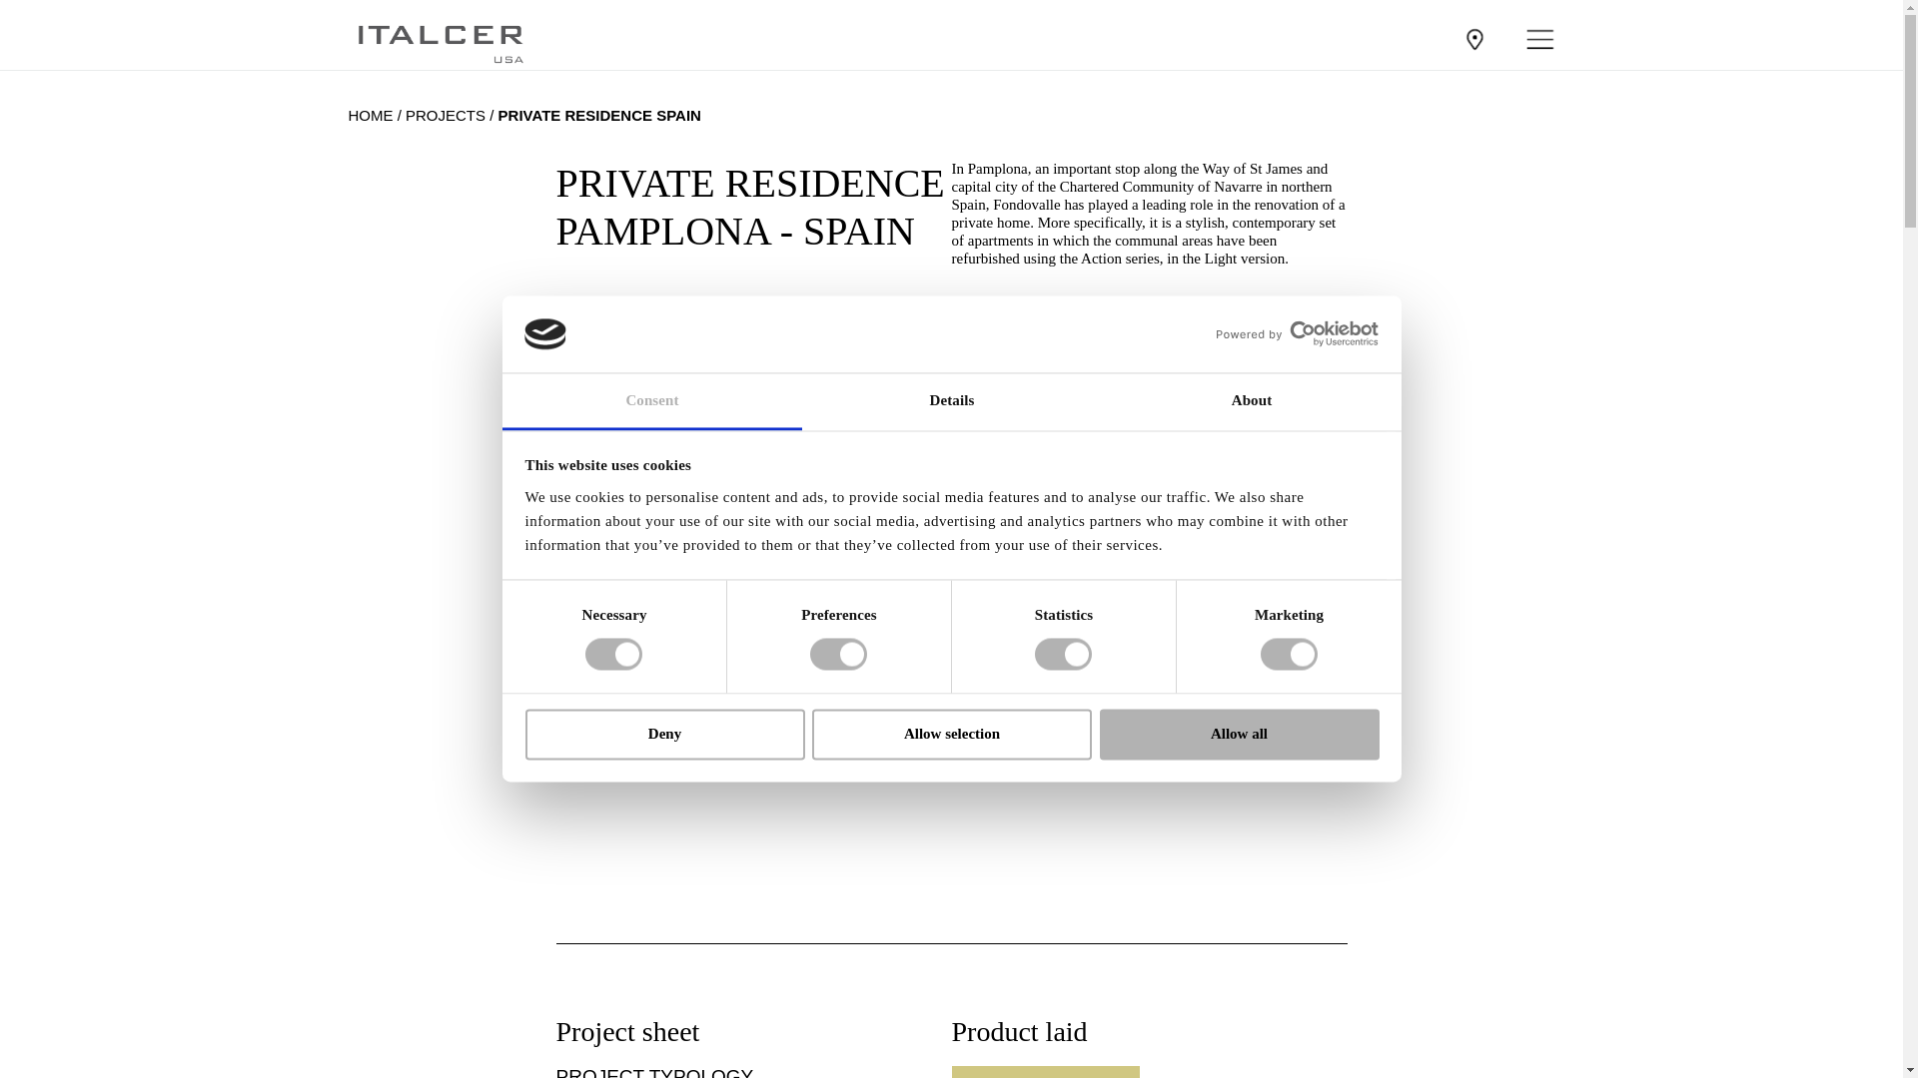  I want to click on Consent, so click(651, 401).